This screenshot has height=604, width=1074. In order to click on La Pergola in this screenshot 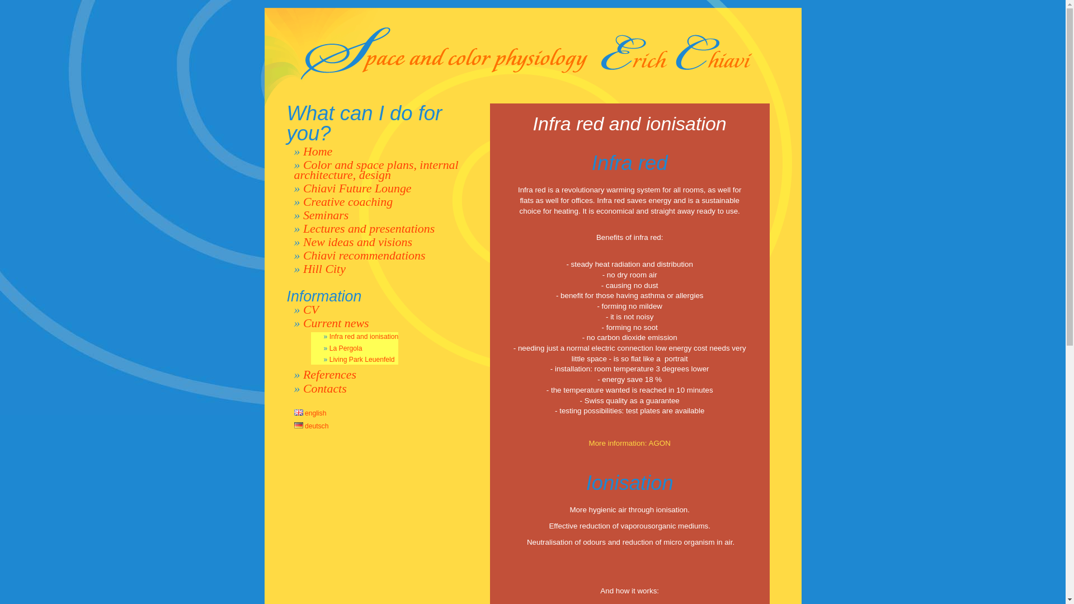, I will do `click(346, 348)`.